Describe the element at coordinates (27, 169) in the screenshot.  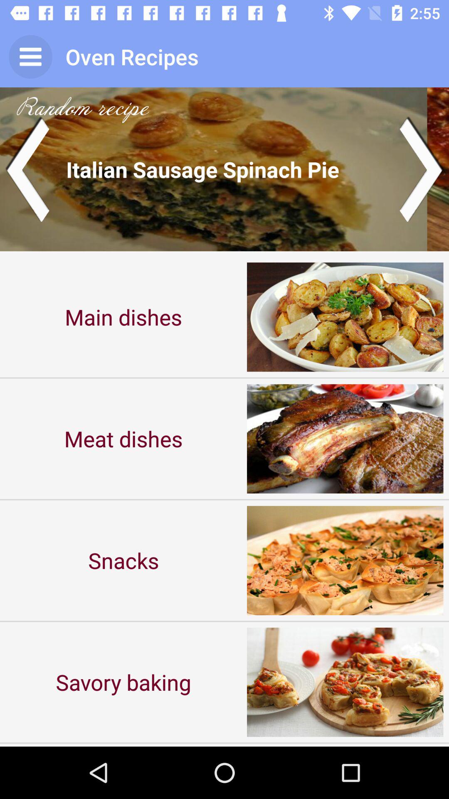
I see `previous` at that location.